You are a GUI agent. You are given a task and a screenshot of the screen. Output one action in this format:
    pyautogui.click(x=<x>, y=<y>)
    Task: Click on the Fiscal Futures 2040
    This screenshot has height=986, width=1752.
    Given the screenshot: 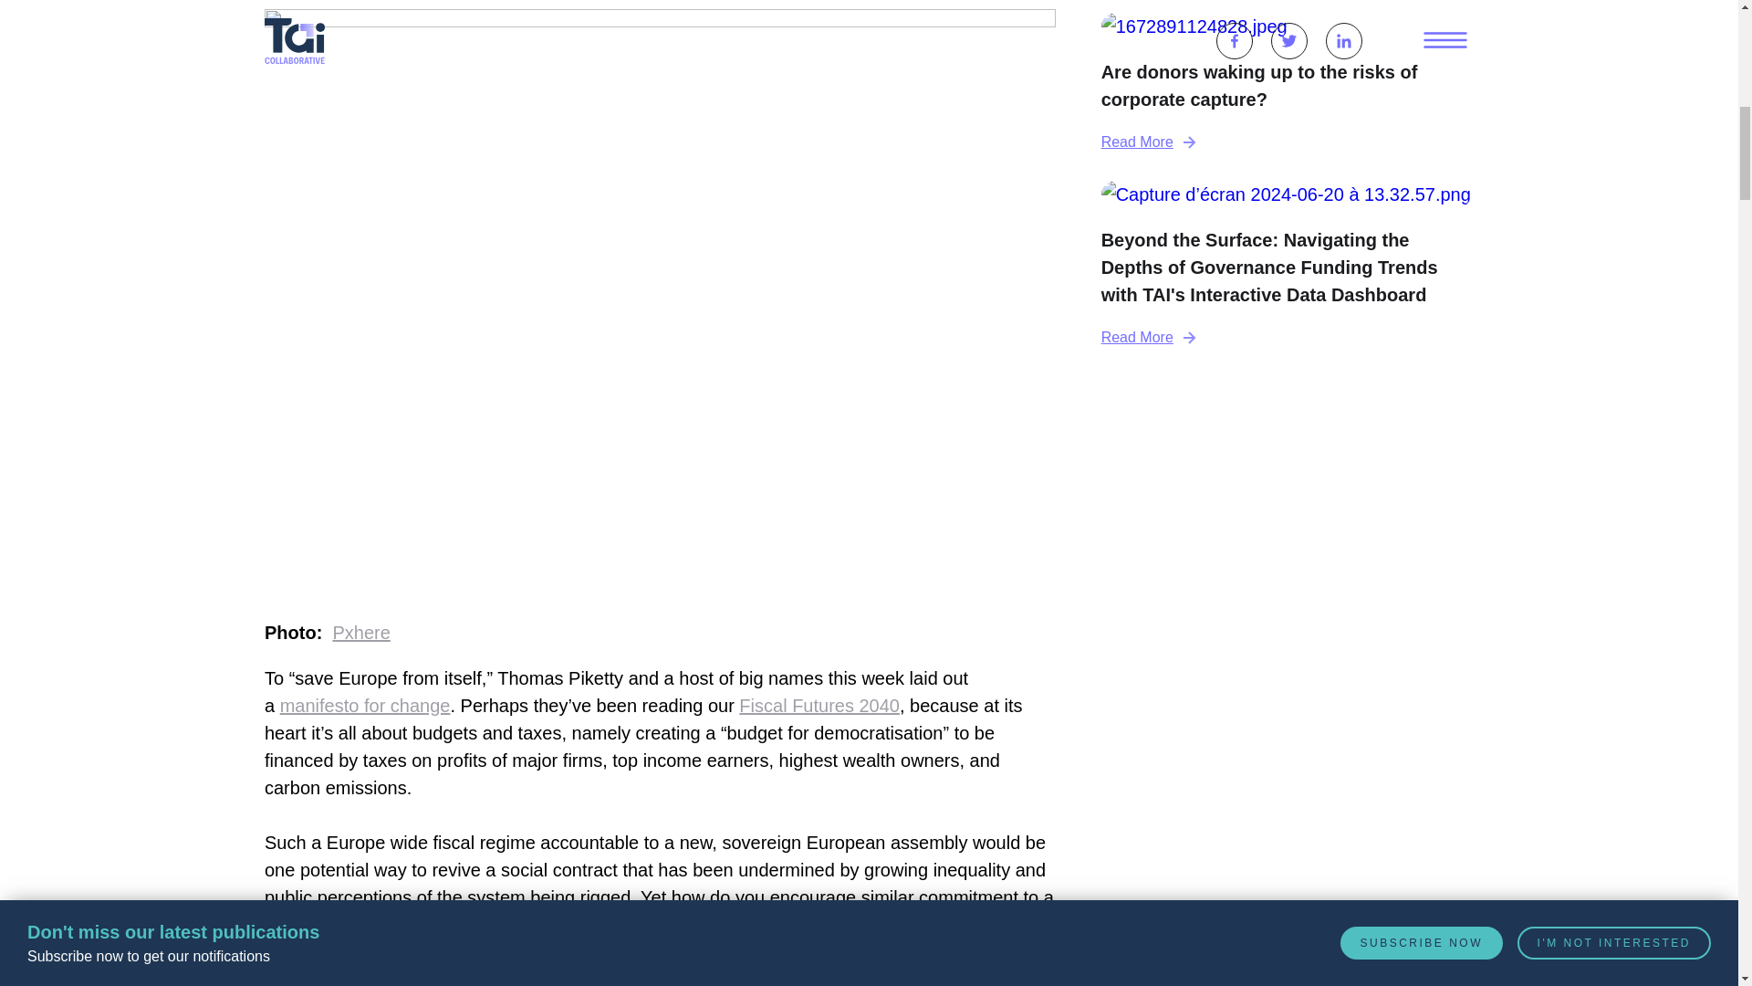 What is the action you would take?
    pyautogui.click(x=819, y=706)
    